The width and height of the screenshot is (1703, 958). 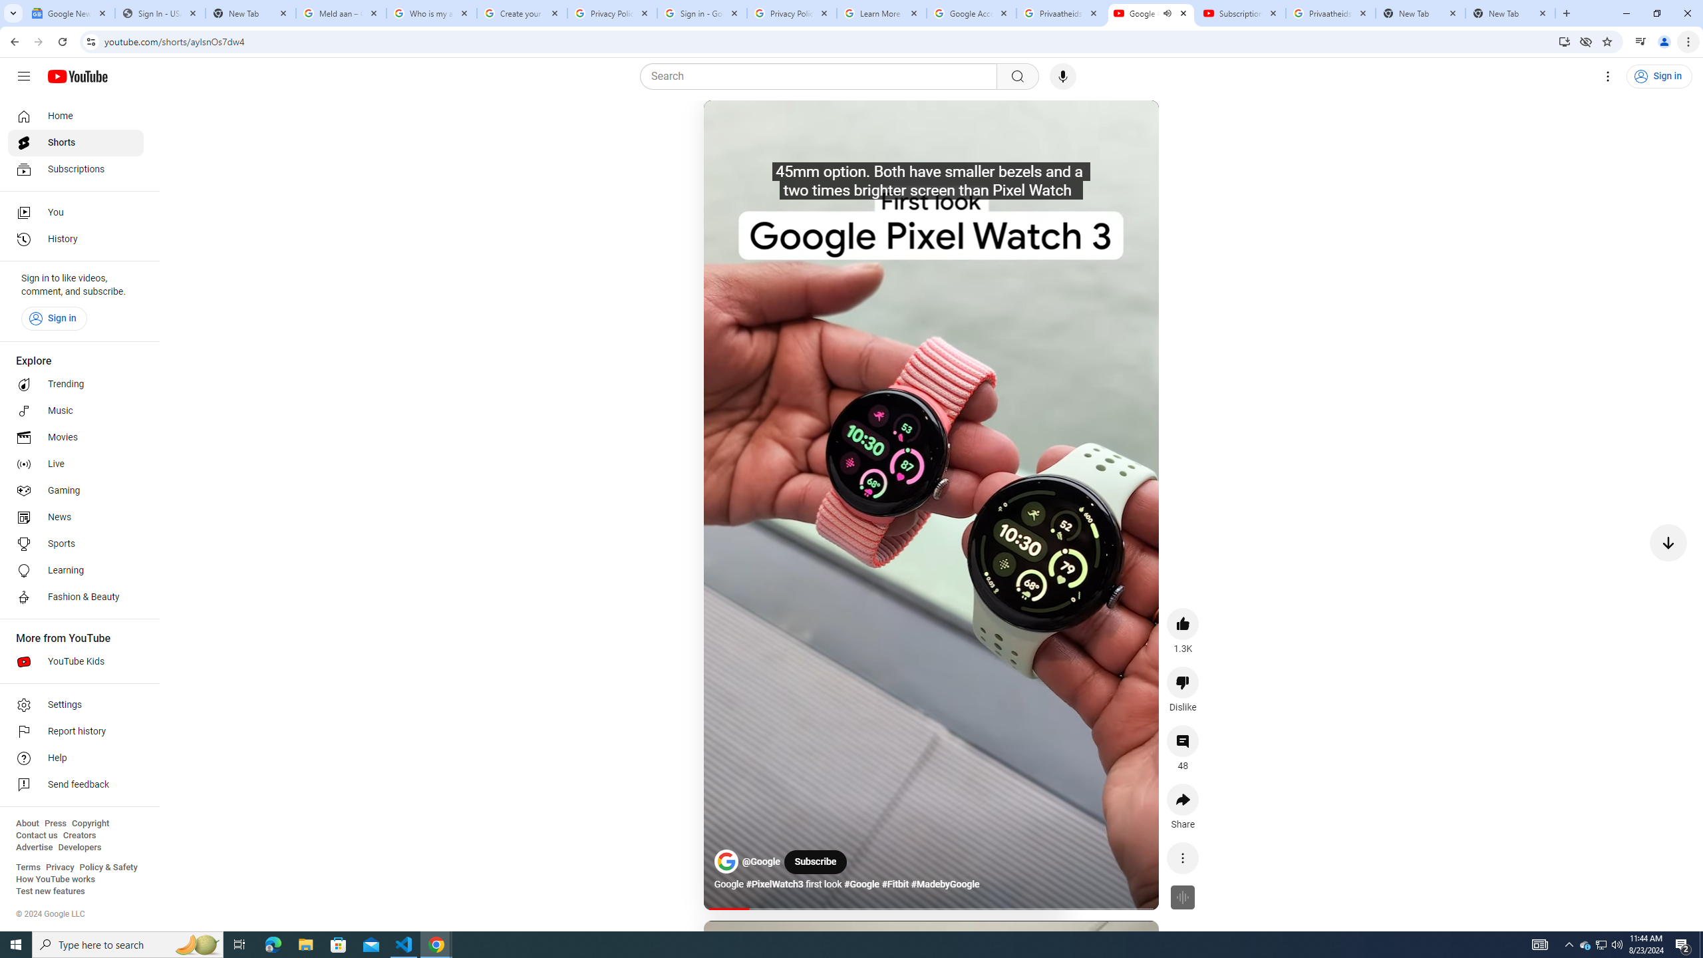 I want to click on Creators, so click(x=80, y=836).